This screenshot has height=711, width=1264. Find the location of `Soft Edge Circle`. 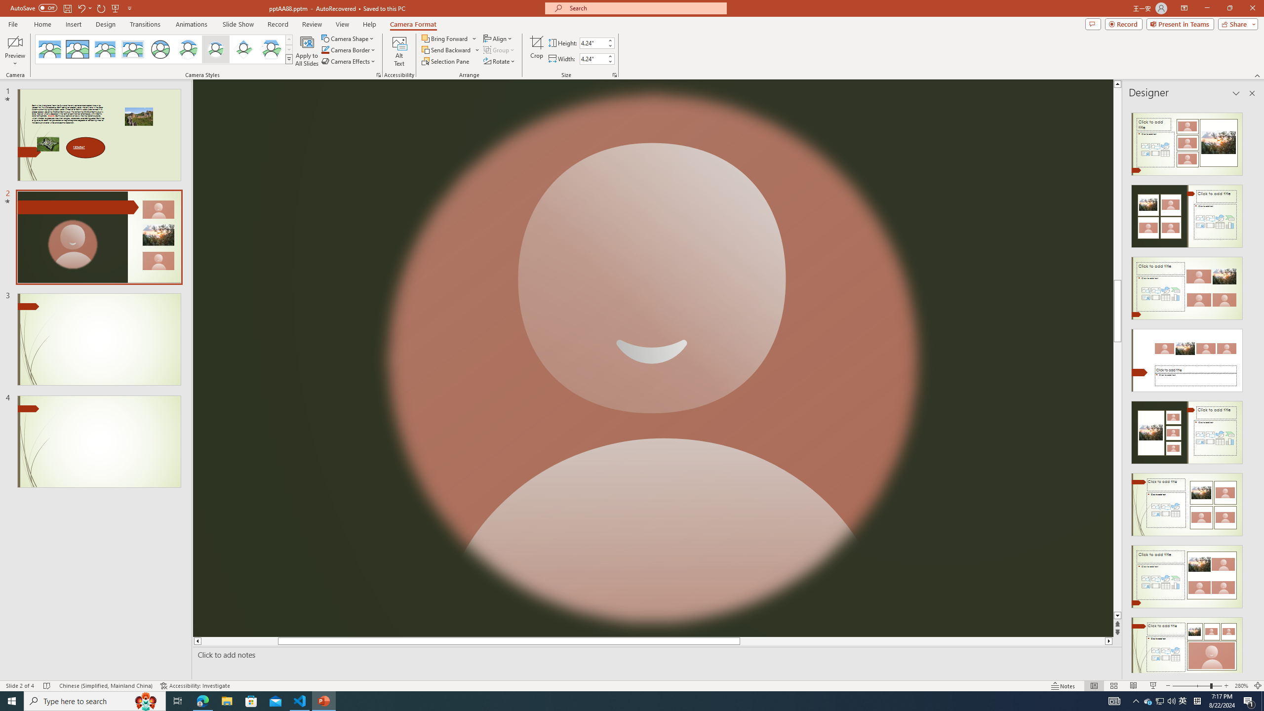

Soft Edge Circle is located at coordinates (216, 49).